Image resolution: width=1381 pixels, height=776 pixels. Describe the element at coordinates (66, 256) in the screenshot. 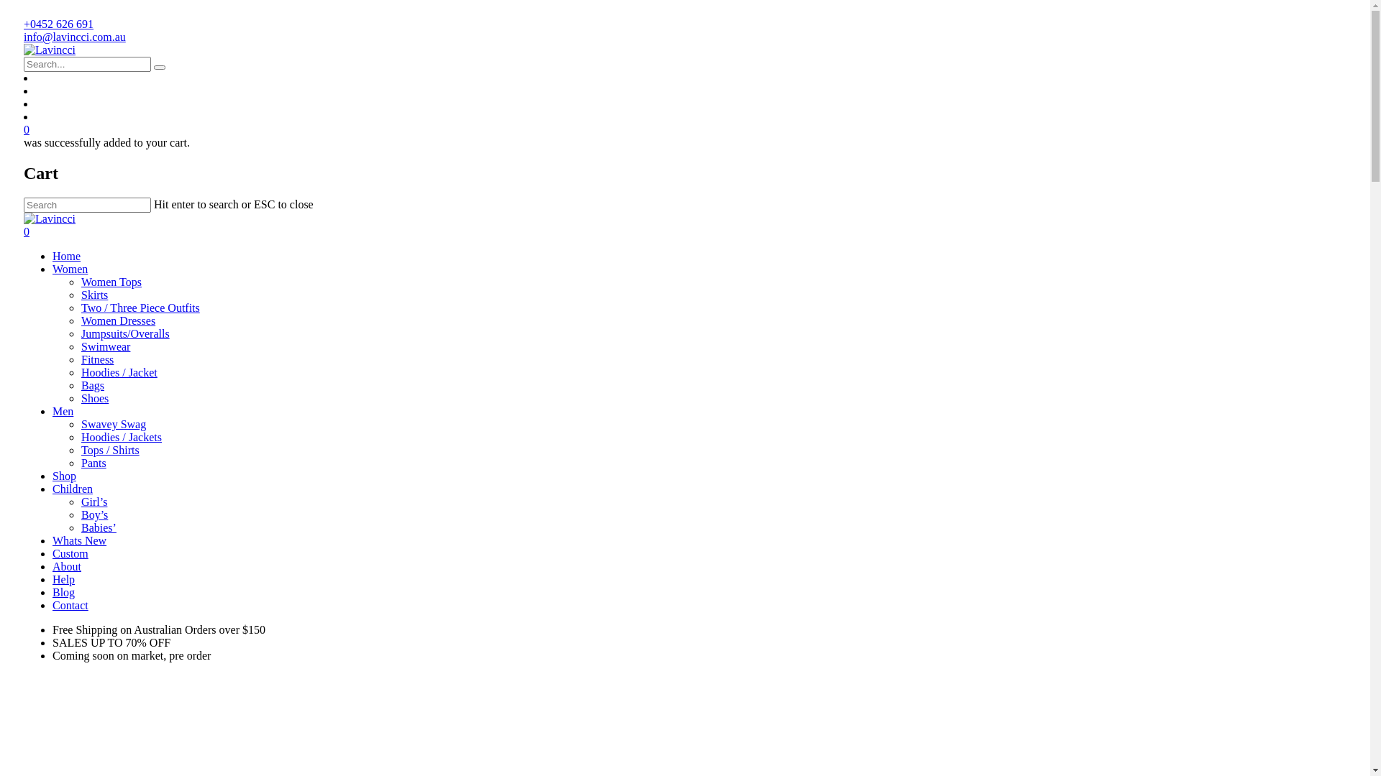

I see `Home` at that location.